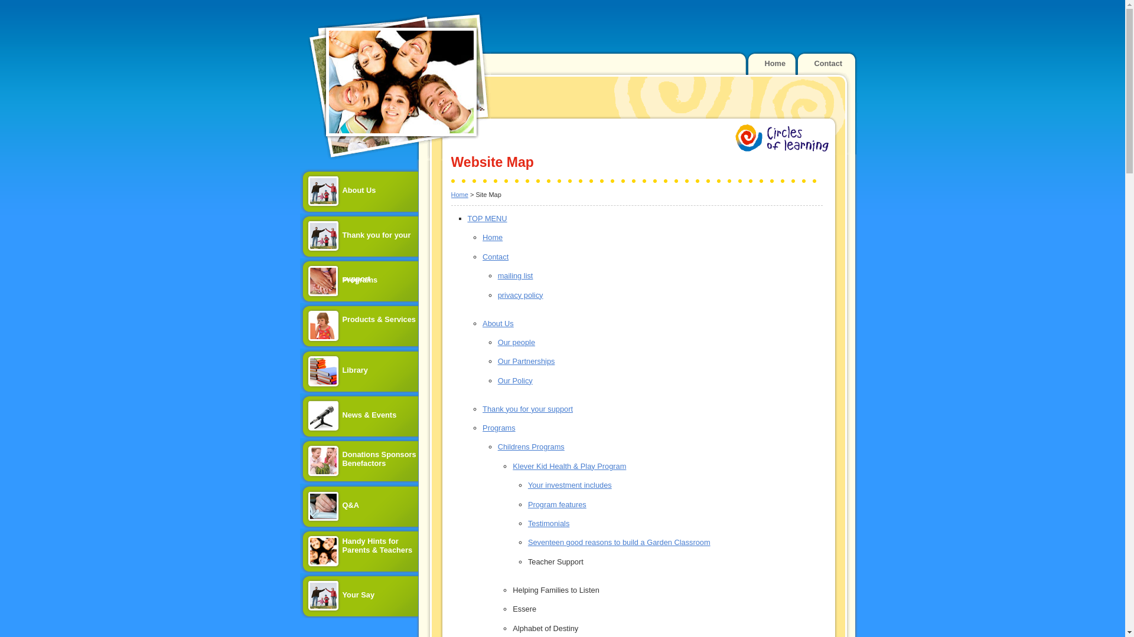 This screenshot has height=637, width=1134. I want to click on Our Policy, so click(515, 381).